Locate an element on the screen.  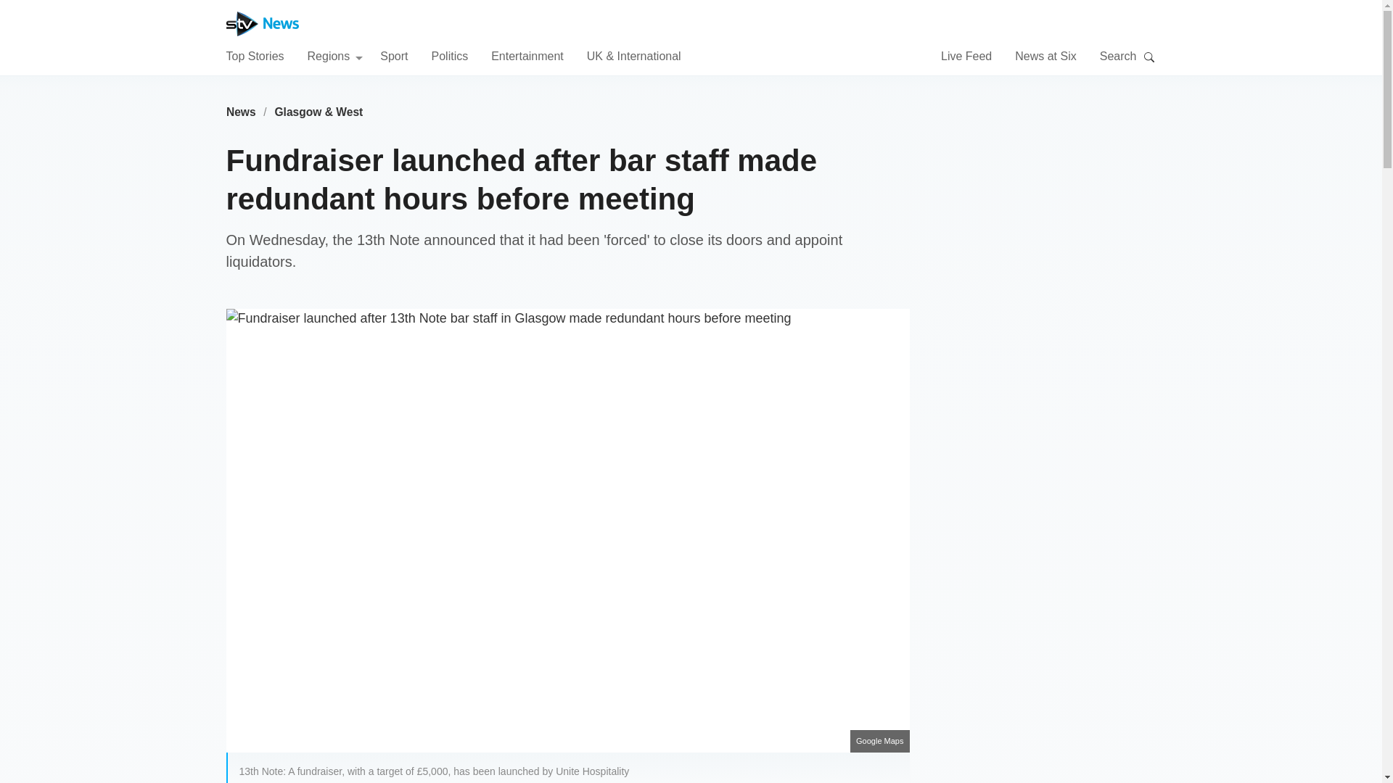
Search is located at coordinates (1149, 57).